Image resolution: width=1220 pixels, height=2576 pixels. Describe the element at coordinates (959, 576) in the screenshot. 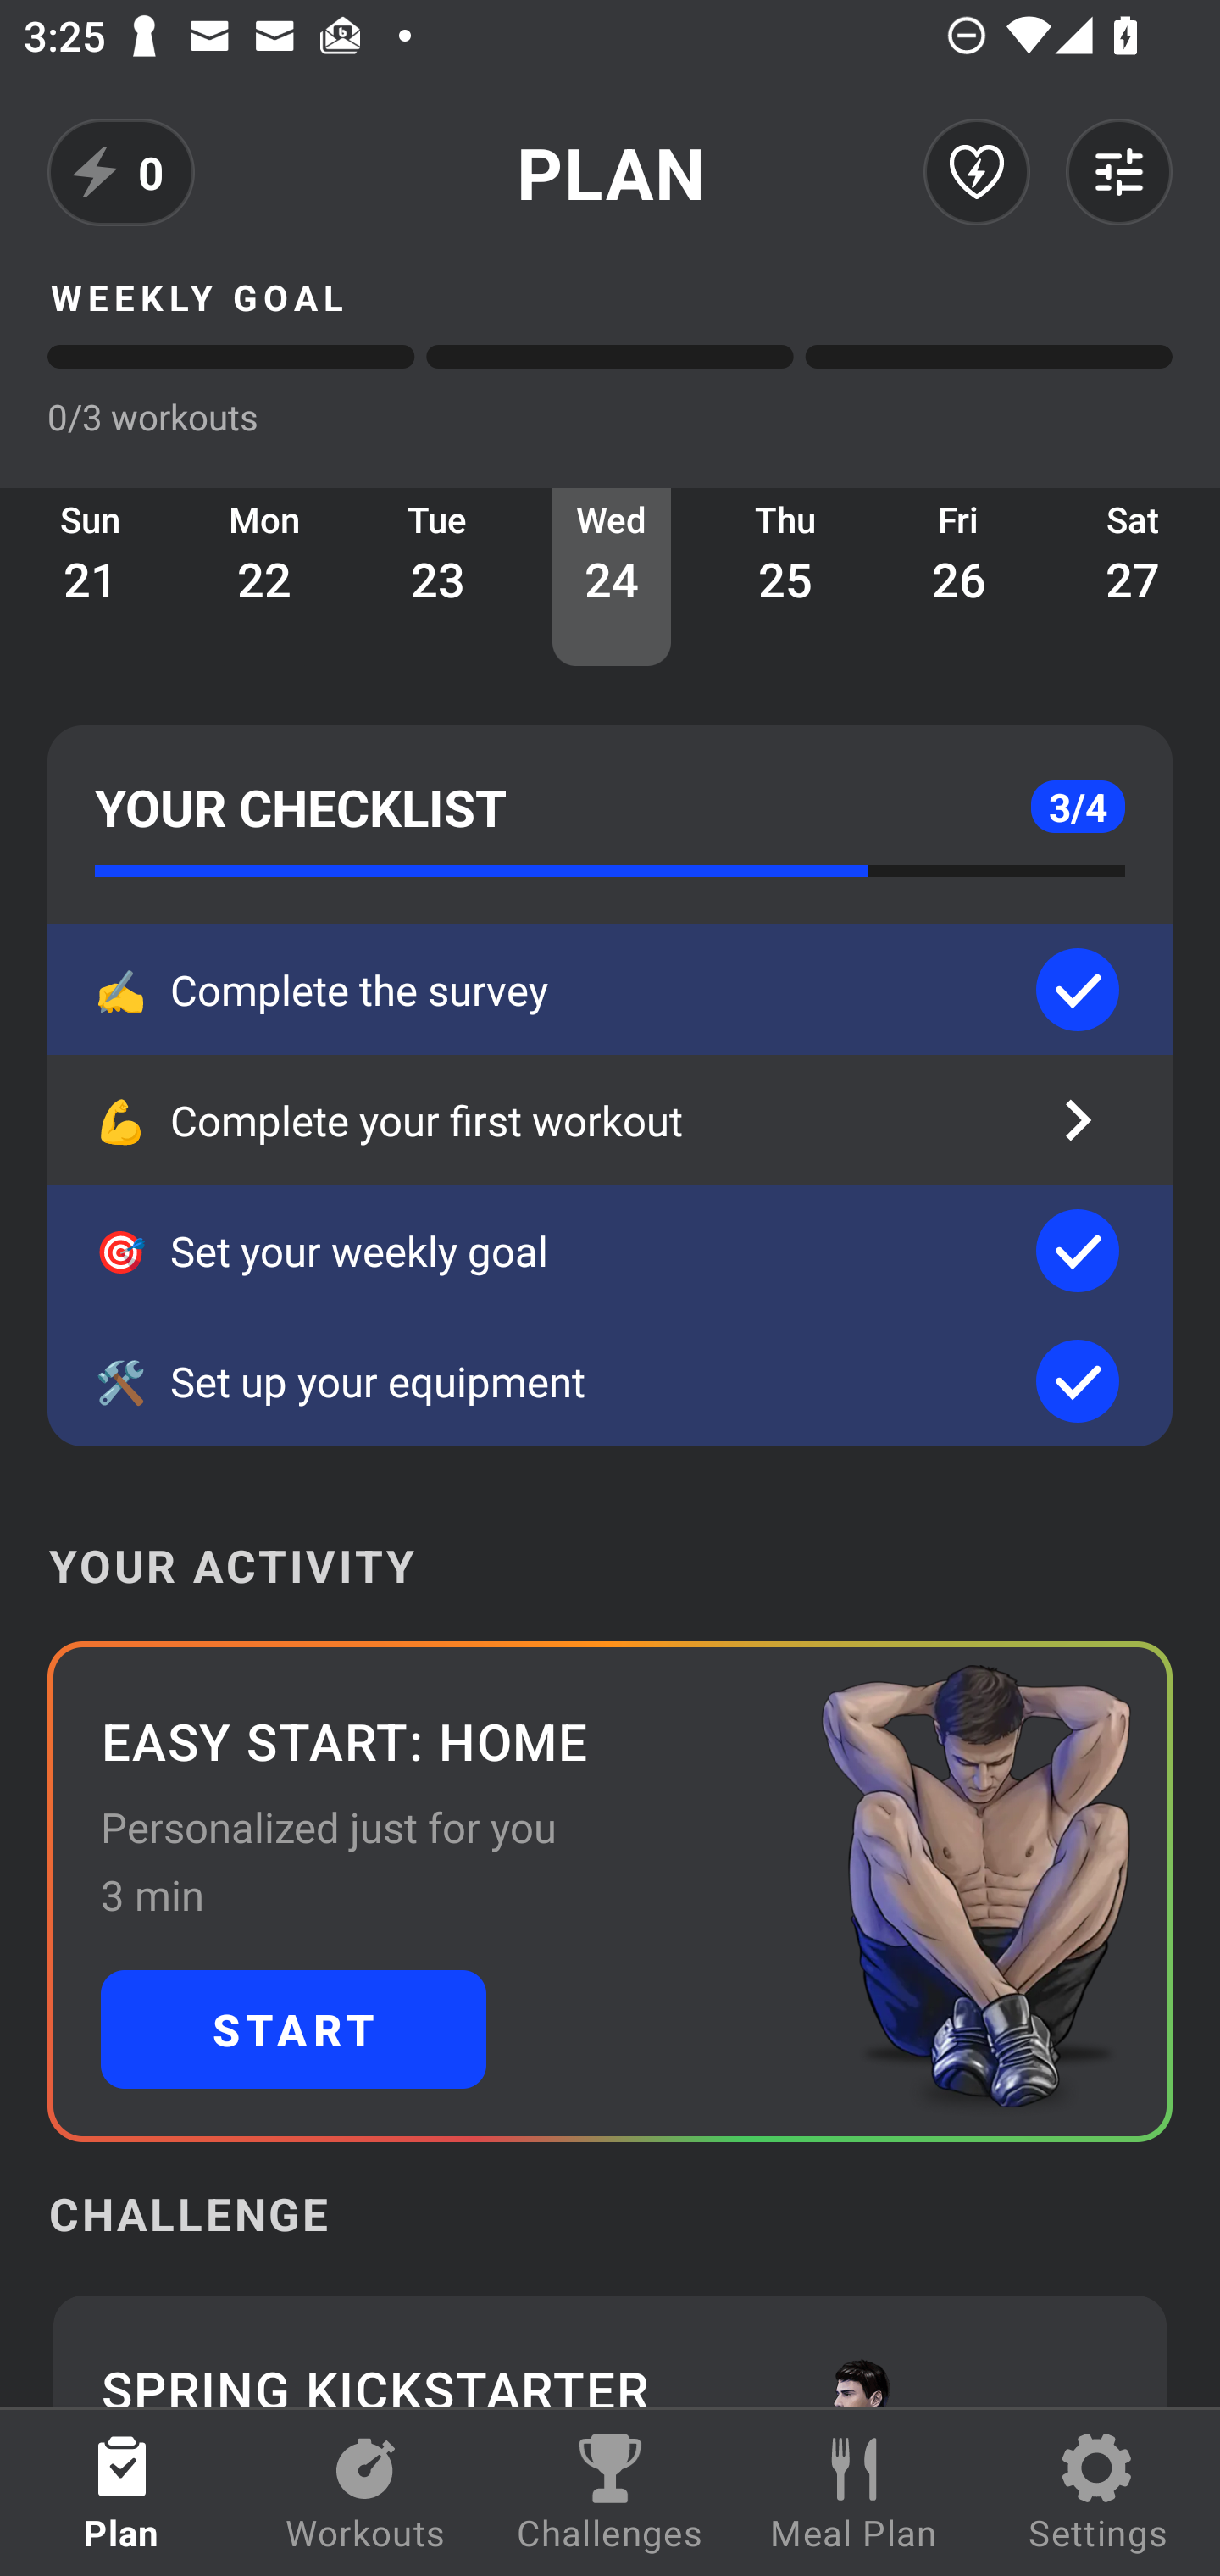

I see `Fri 26` at that location.